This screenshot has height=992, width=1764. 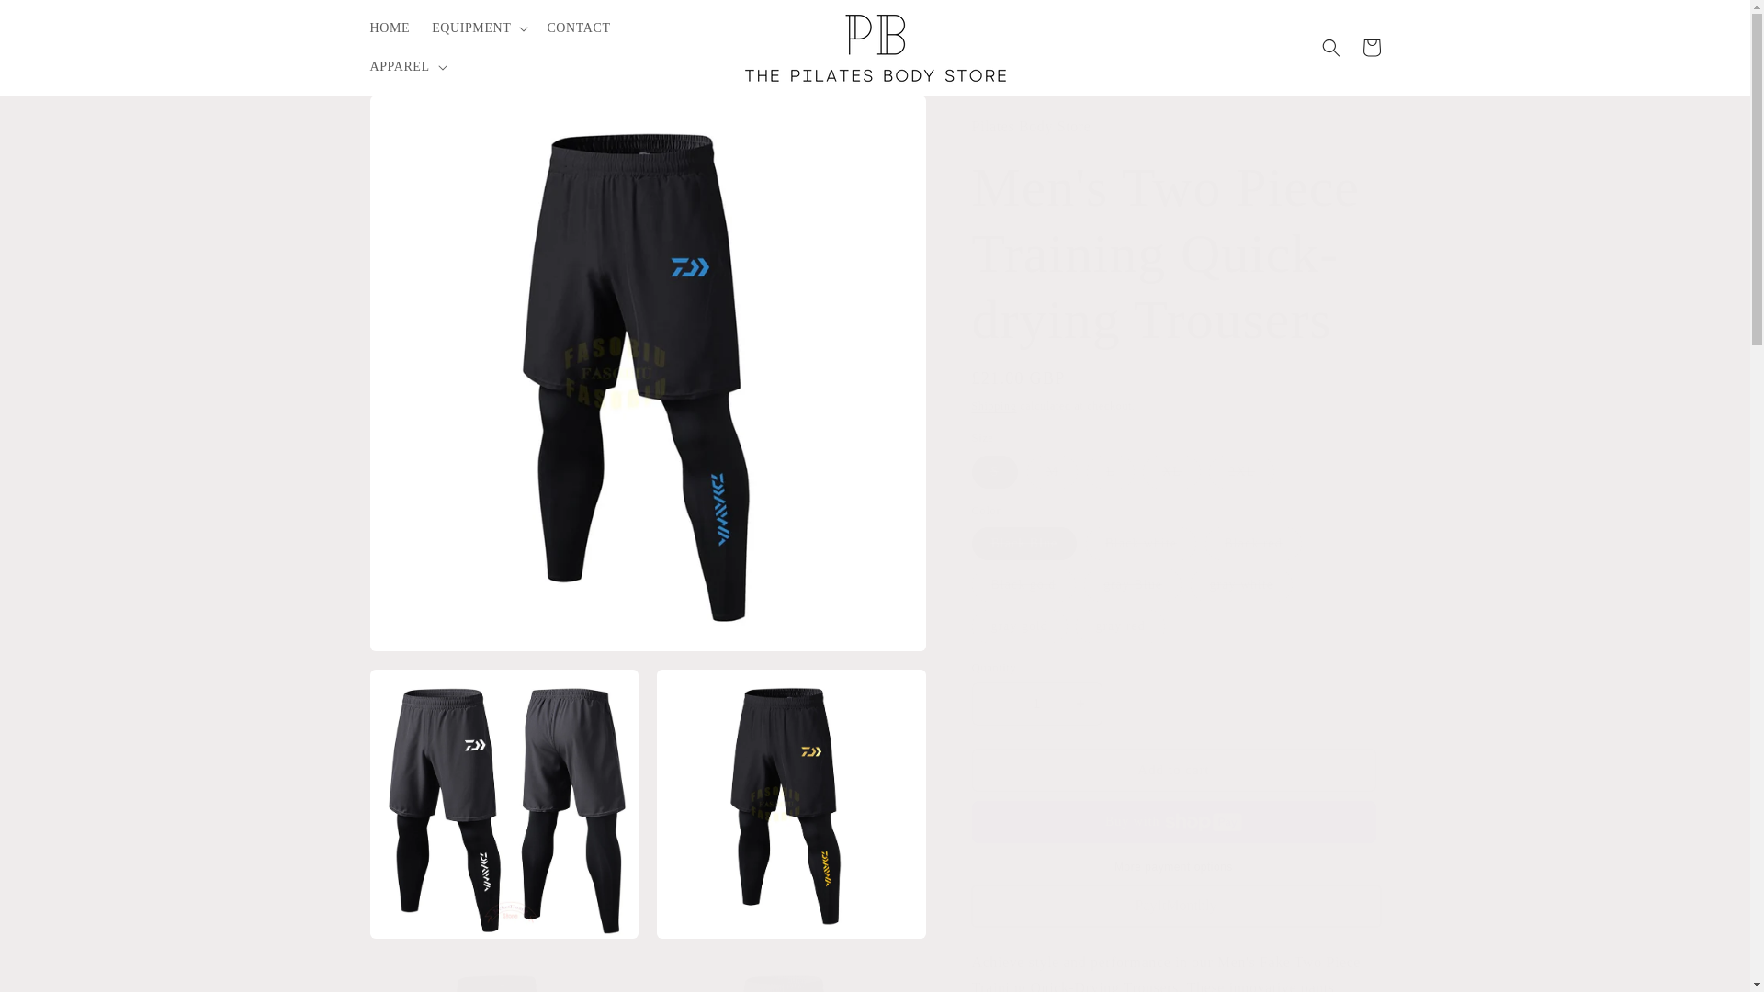 I want to click on Skip to content, so click(x=55, y=21).